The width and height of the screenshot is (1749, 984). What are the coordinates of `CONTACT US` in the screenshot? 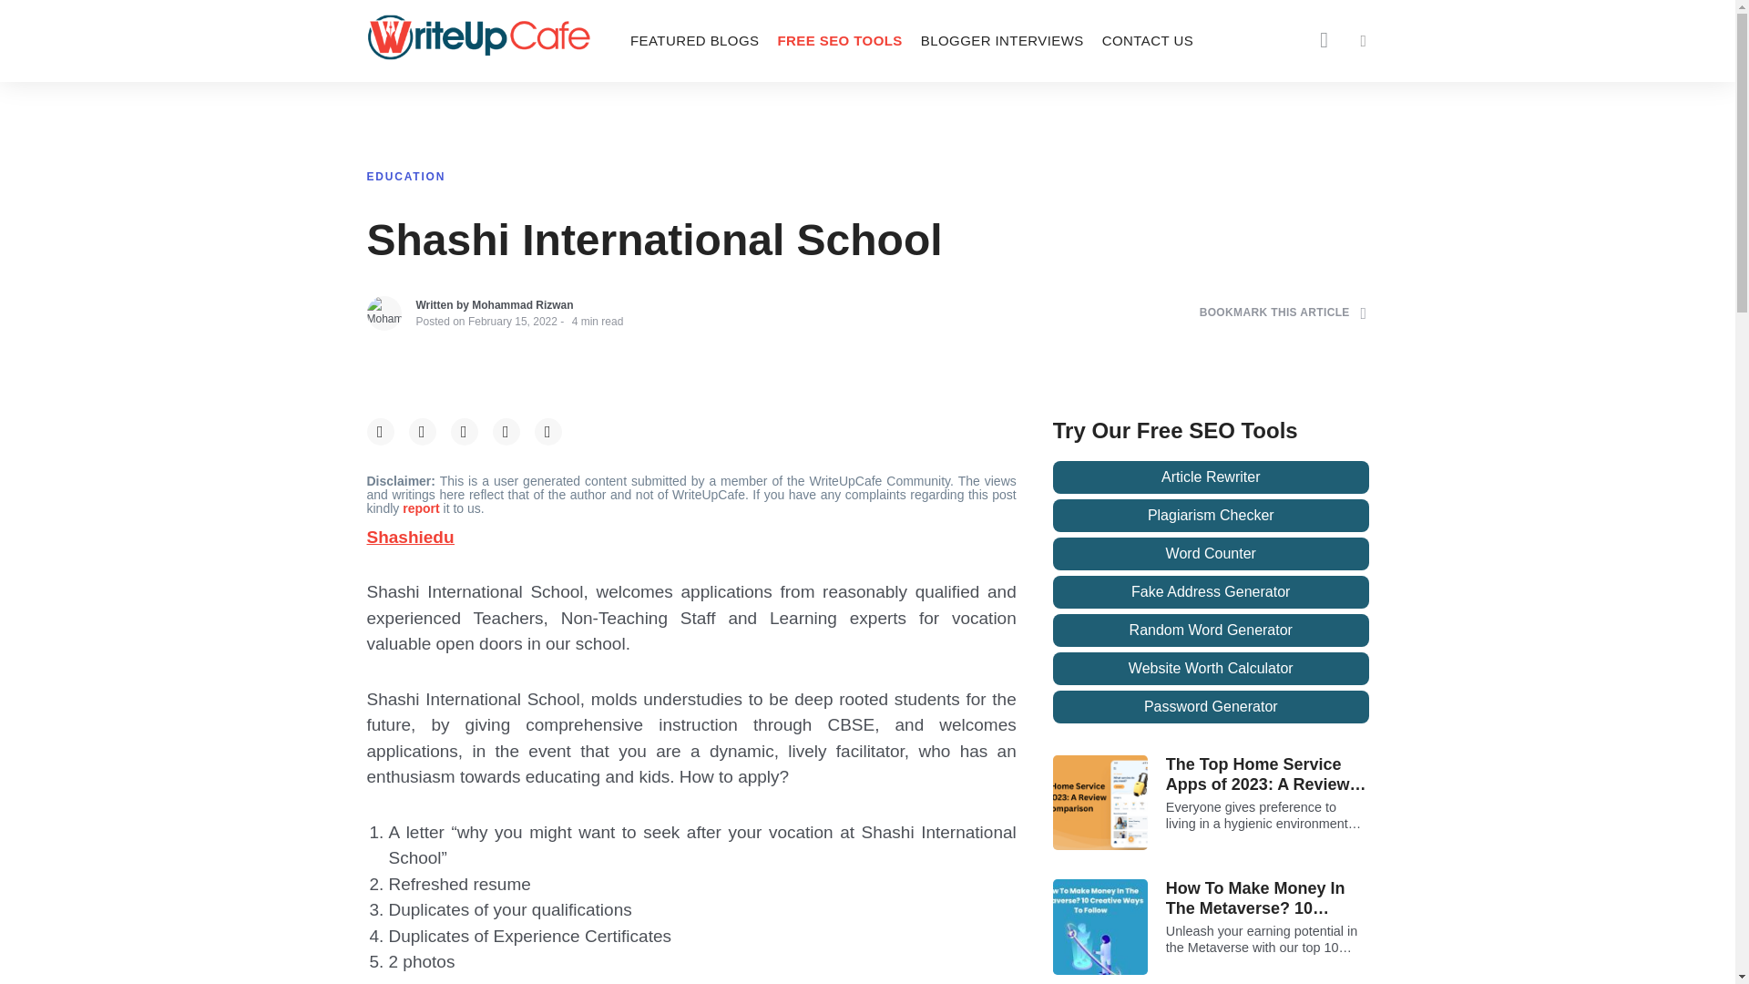 It's located at (1148, 40).